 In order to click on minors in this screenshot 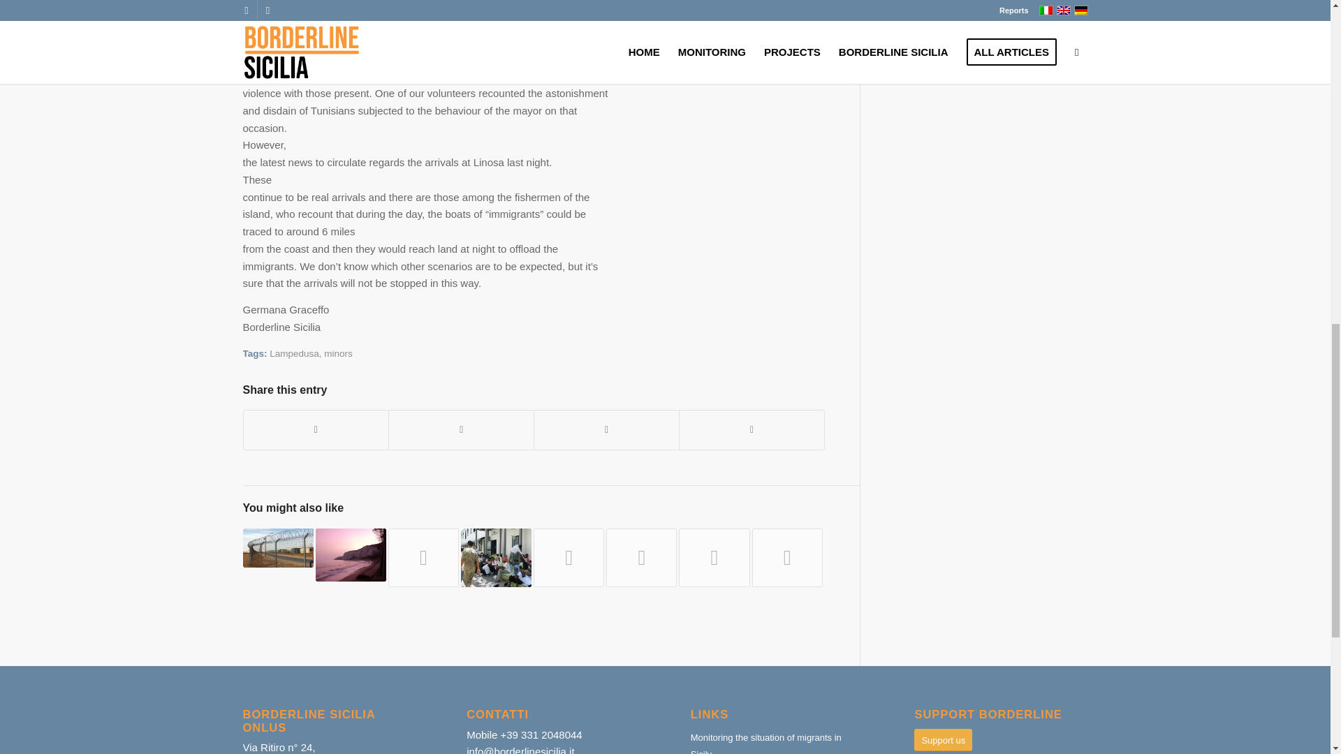, I will do `click(338, 353)`.